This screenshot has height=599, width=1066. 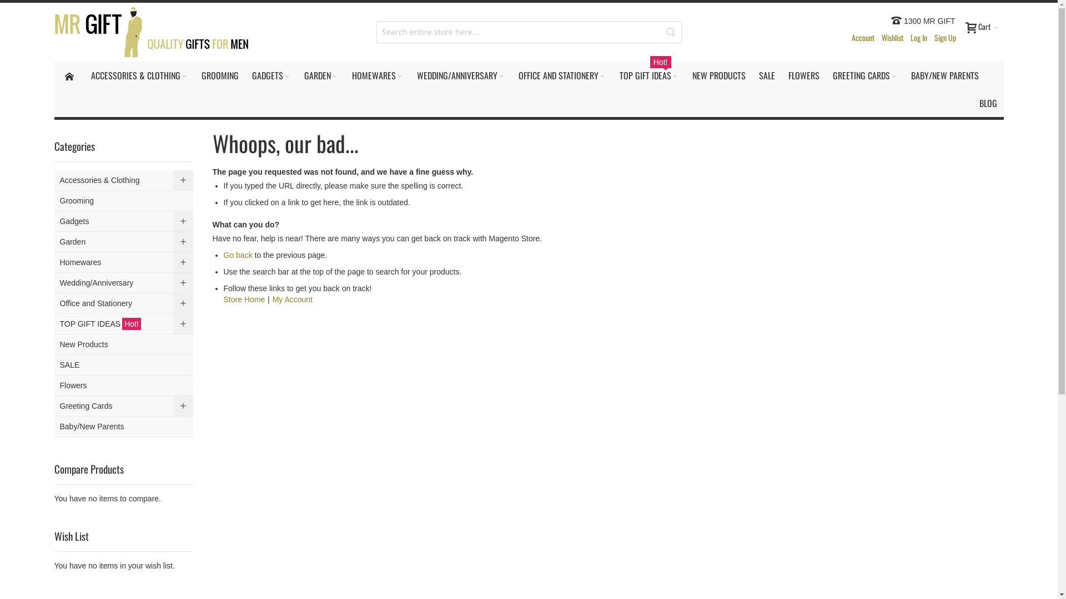 I want to click on TOP GIFT IDEASHot!, so click(x=124, y=324).